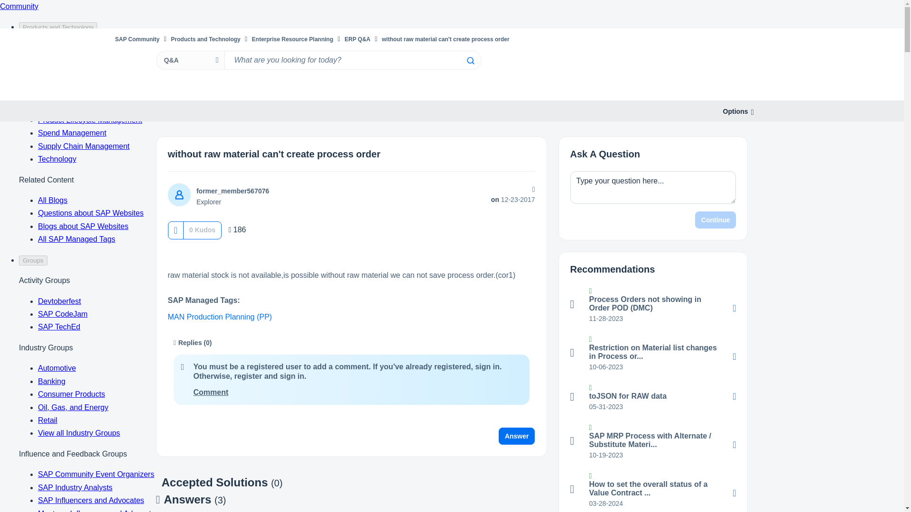 The height and width of the screenshot is (512, 911). I want to click on Search, so click(470, 61).